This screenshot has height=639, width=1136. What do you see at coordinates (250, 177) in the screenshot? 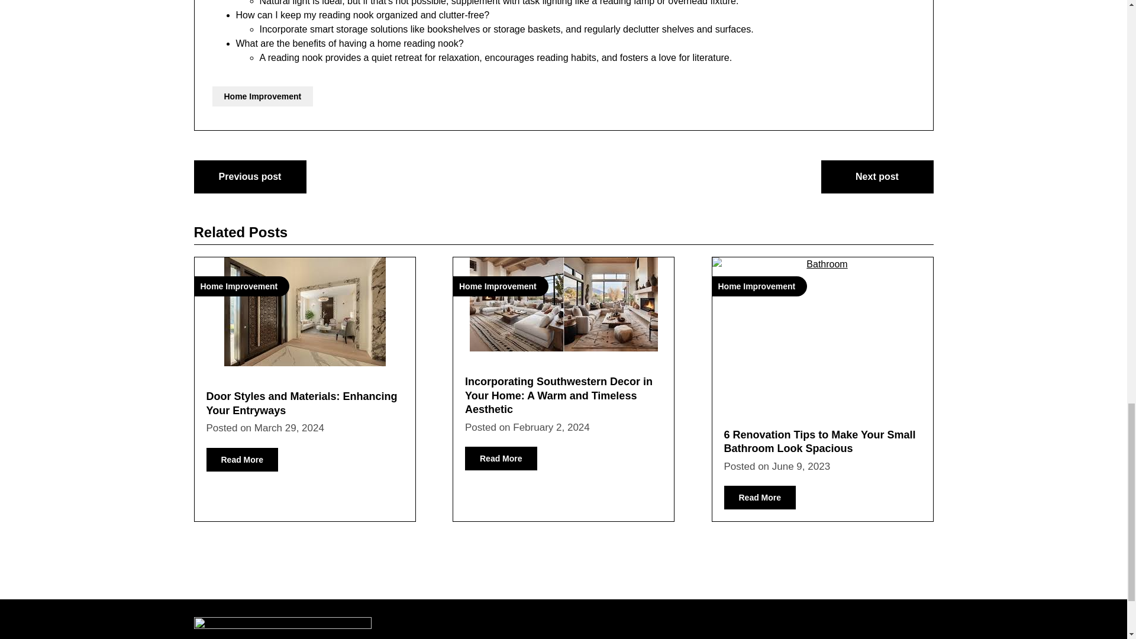
I see `Previous post` at bounding box center [250, 177].